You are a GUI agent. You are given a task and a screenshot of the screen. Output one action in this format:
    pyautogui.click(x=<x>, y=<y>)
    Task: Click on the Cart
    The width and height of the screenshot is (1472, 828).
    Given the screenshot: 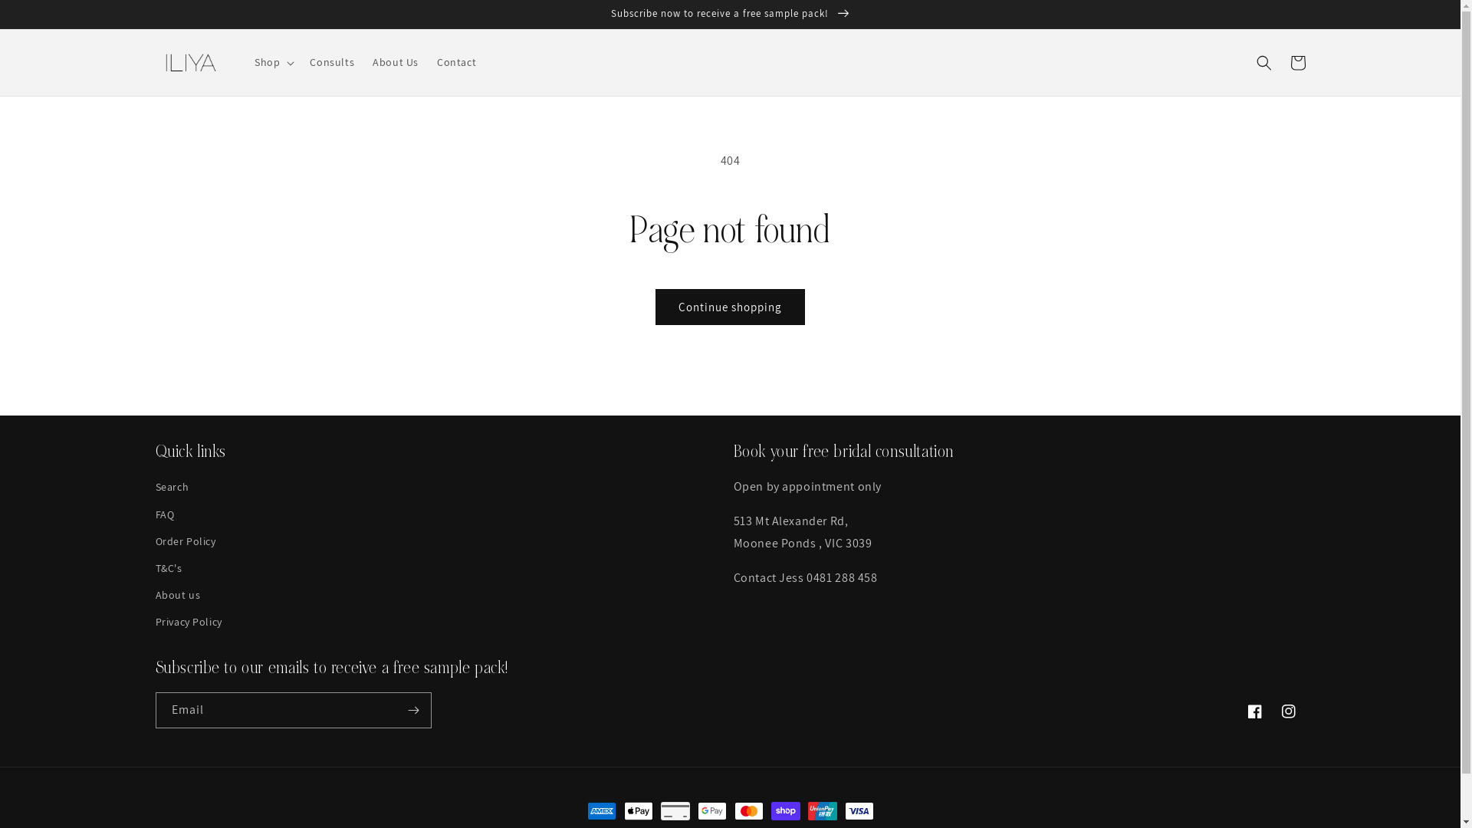 What is the action you would take?
    pyautogui.click(x=1297, y=63)
    